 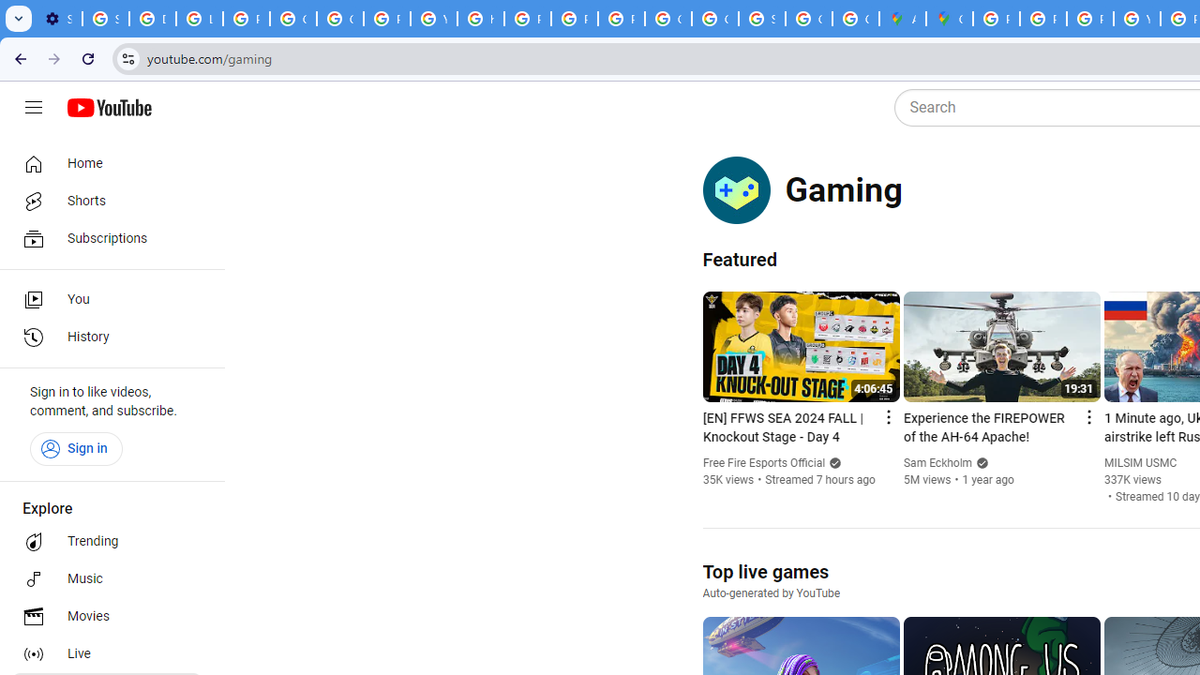 What do you see at coordinates (107, 654) in the screenshot?
I see `Live` at bounding box center [107, 654].